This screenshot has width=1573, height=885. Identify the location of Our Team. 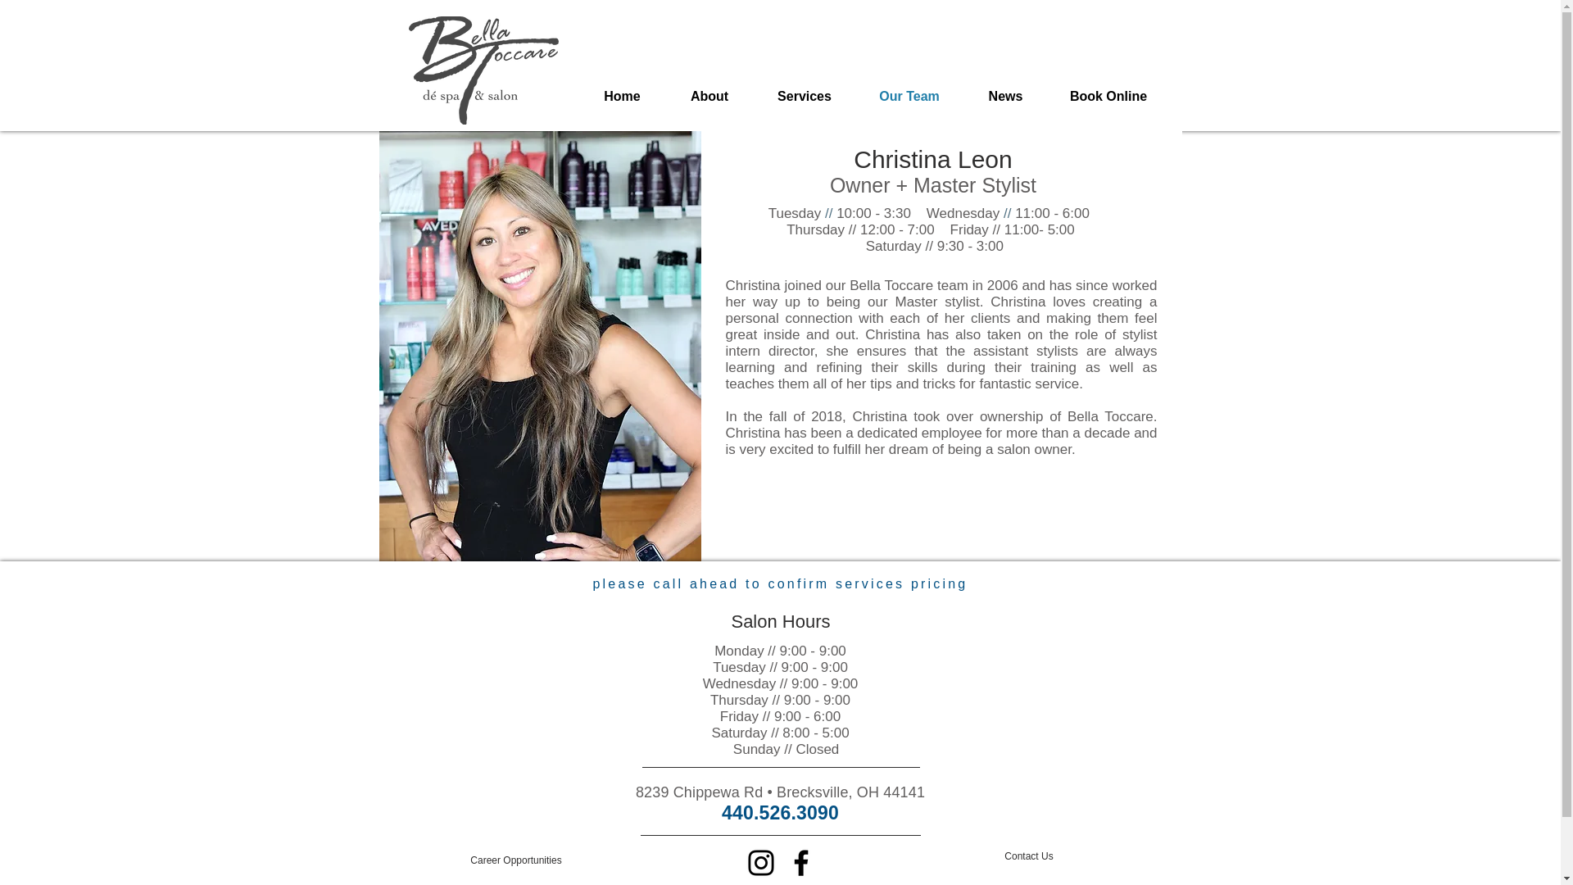
(909, 95).